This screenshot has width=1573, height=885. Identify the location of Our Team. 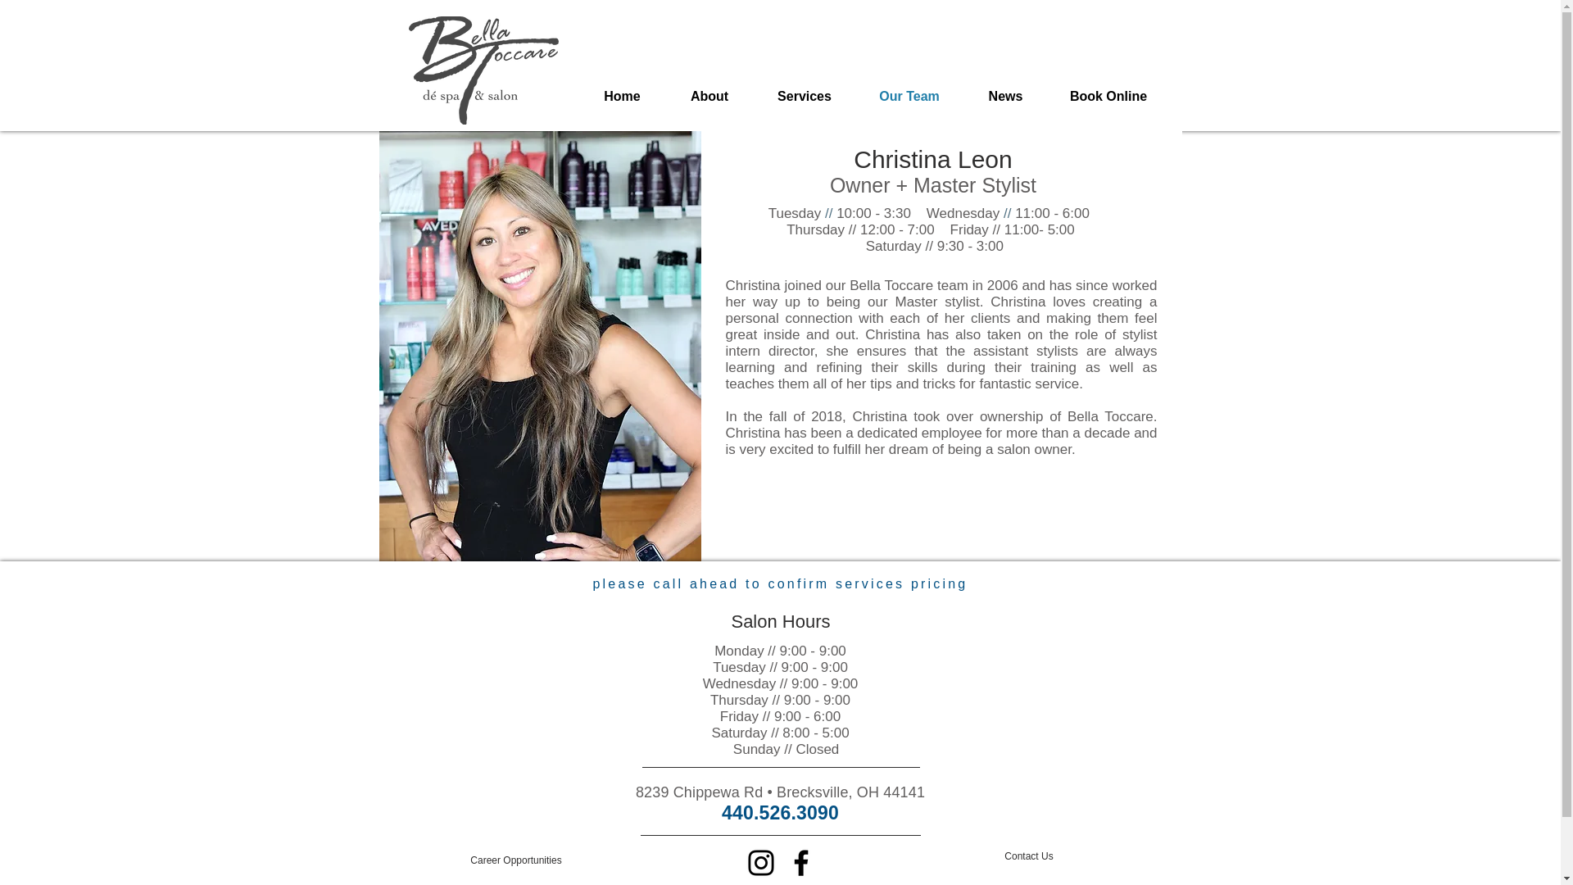
(909, 95).